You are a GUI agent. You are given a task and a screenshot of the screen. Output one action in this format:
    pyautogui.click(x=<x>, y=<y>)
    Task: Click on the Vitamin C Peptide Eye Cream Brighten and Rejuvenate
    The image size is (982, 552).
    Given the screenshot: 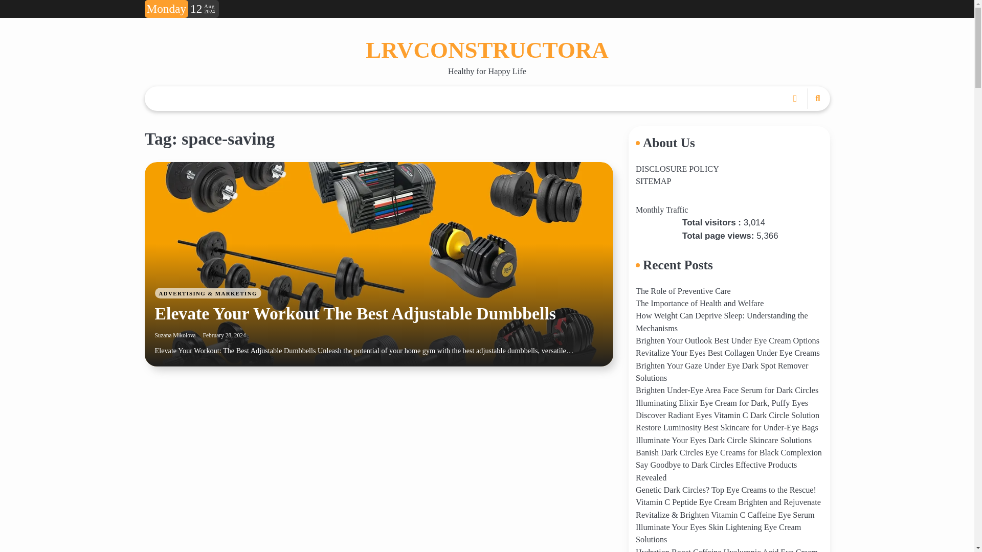 What is the action you would take?
    pyautogui.click(x=728, y=502)
    